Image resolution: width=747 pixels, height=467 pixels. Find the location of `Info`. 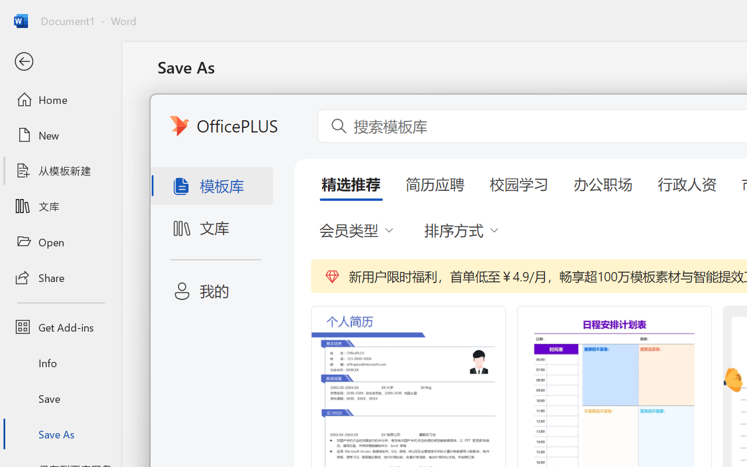

Info is located at coordinates (61, 363).